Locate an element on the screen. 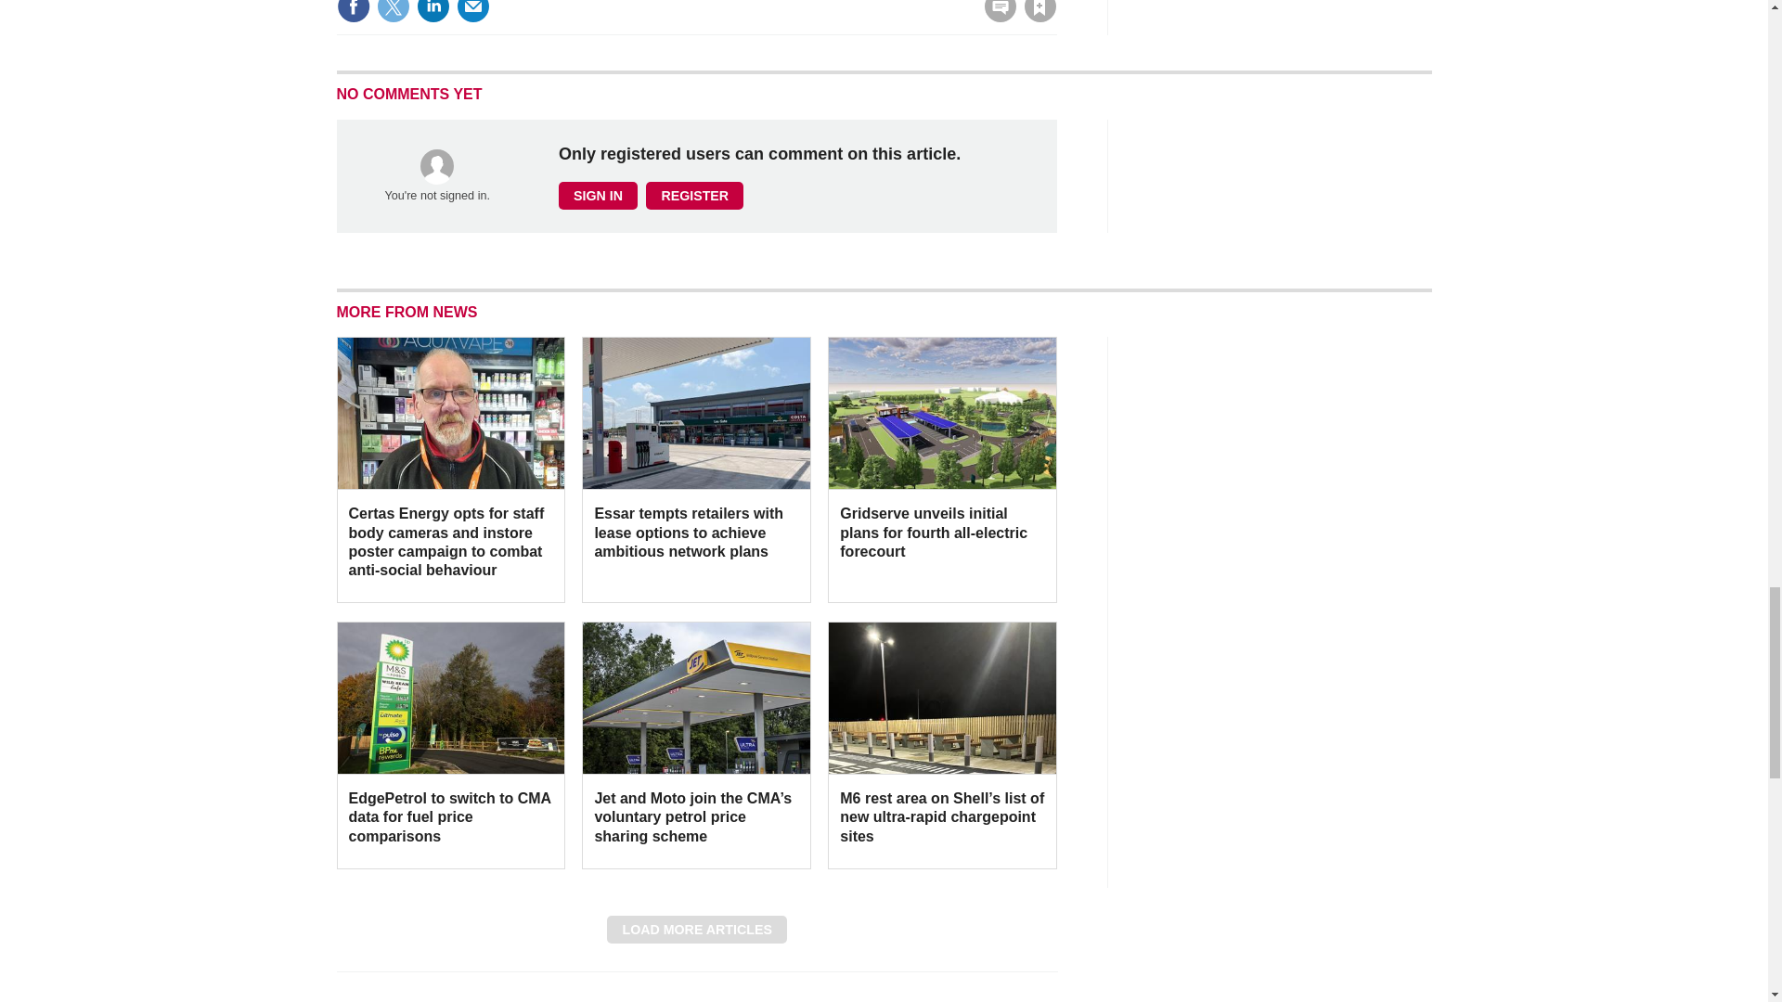 The image size is (1782, 1002). Share this on Twitter is located at coordinates (393, 11).